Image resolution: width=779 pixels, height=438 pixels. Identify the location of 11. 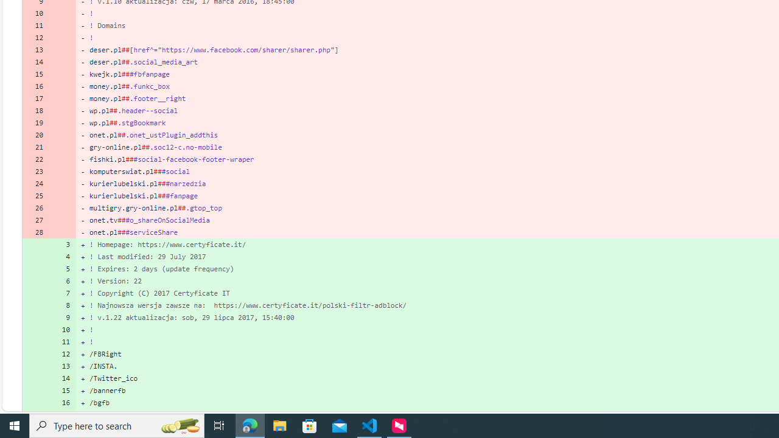
(62, 342).